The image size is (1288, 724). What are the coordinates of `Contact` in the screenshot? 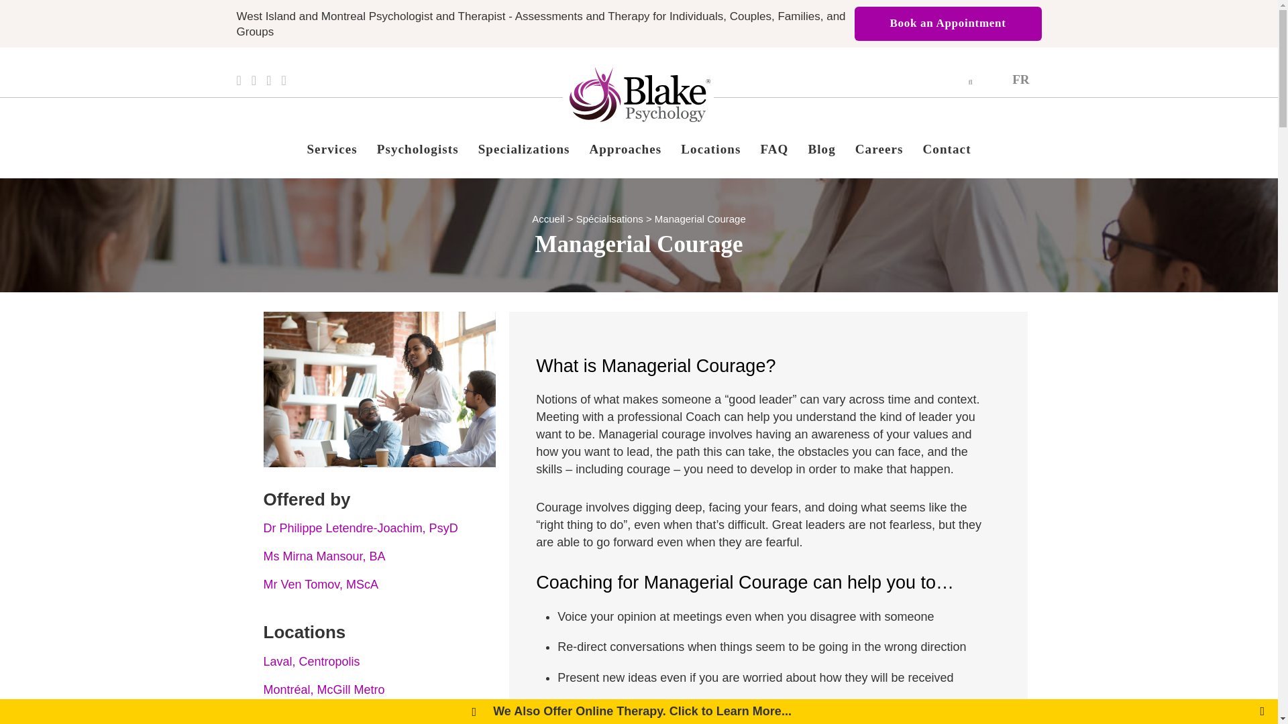 It's located at (947, 149).